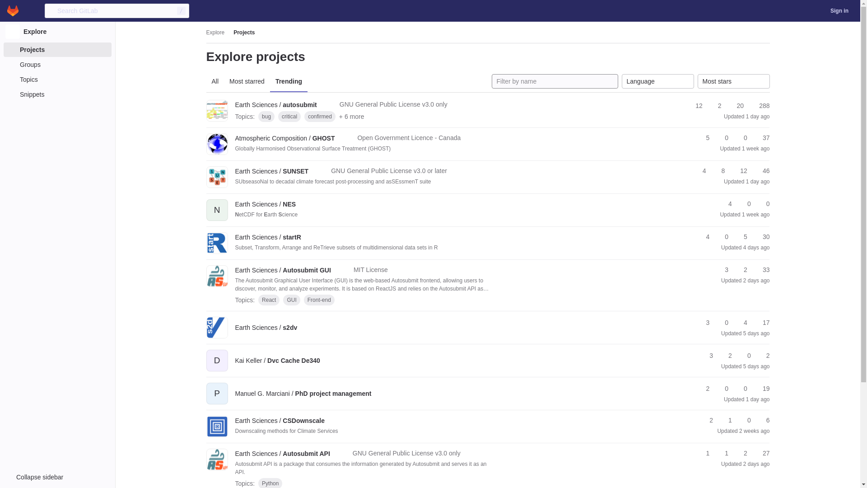 The height and width of the screenshot is (488, 867). Describe the element at coordinates (57, 31) in the screenshot. I see `Explore` at that location.